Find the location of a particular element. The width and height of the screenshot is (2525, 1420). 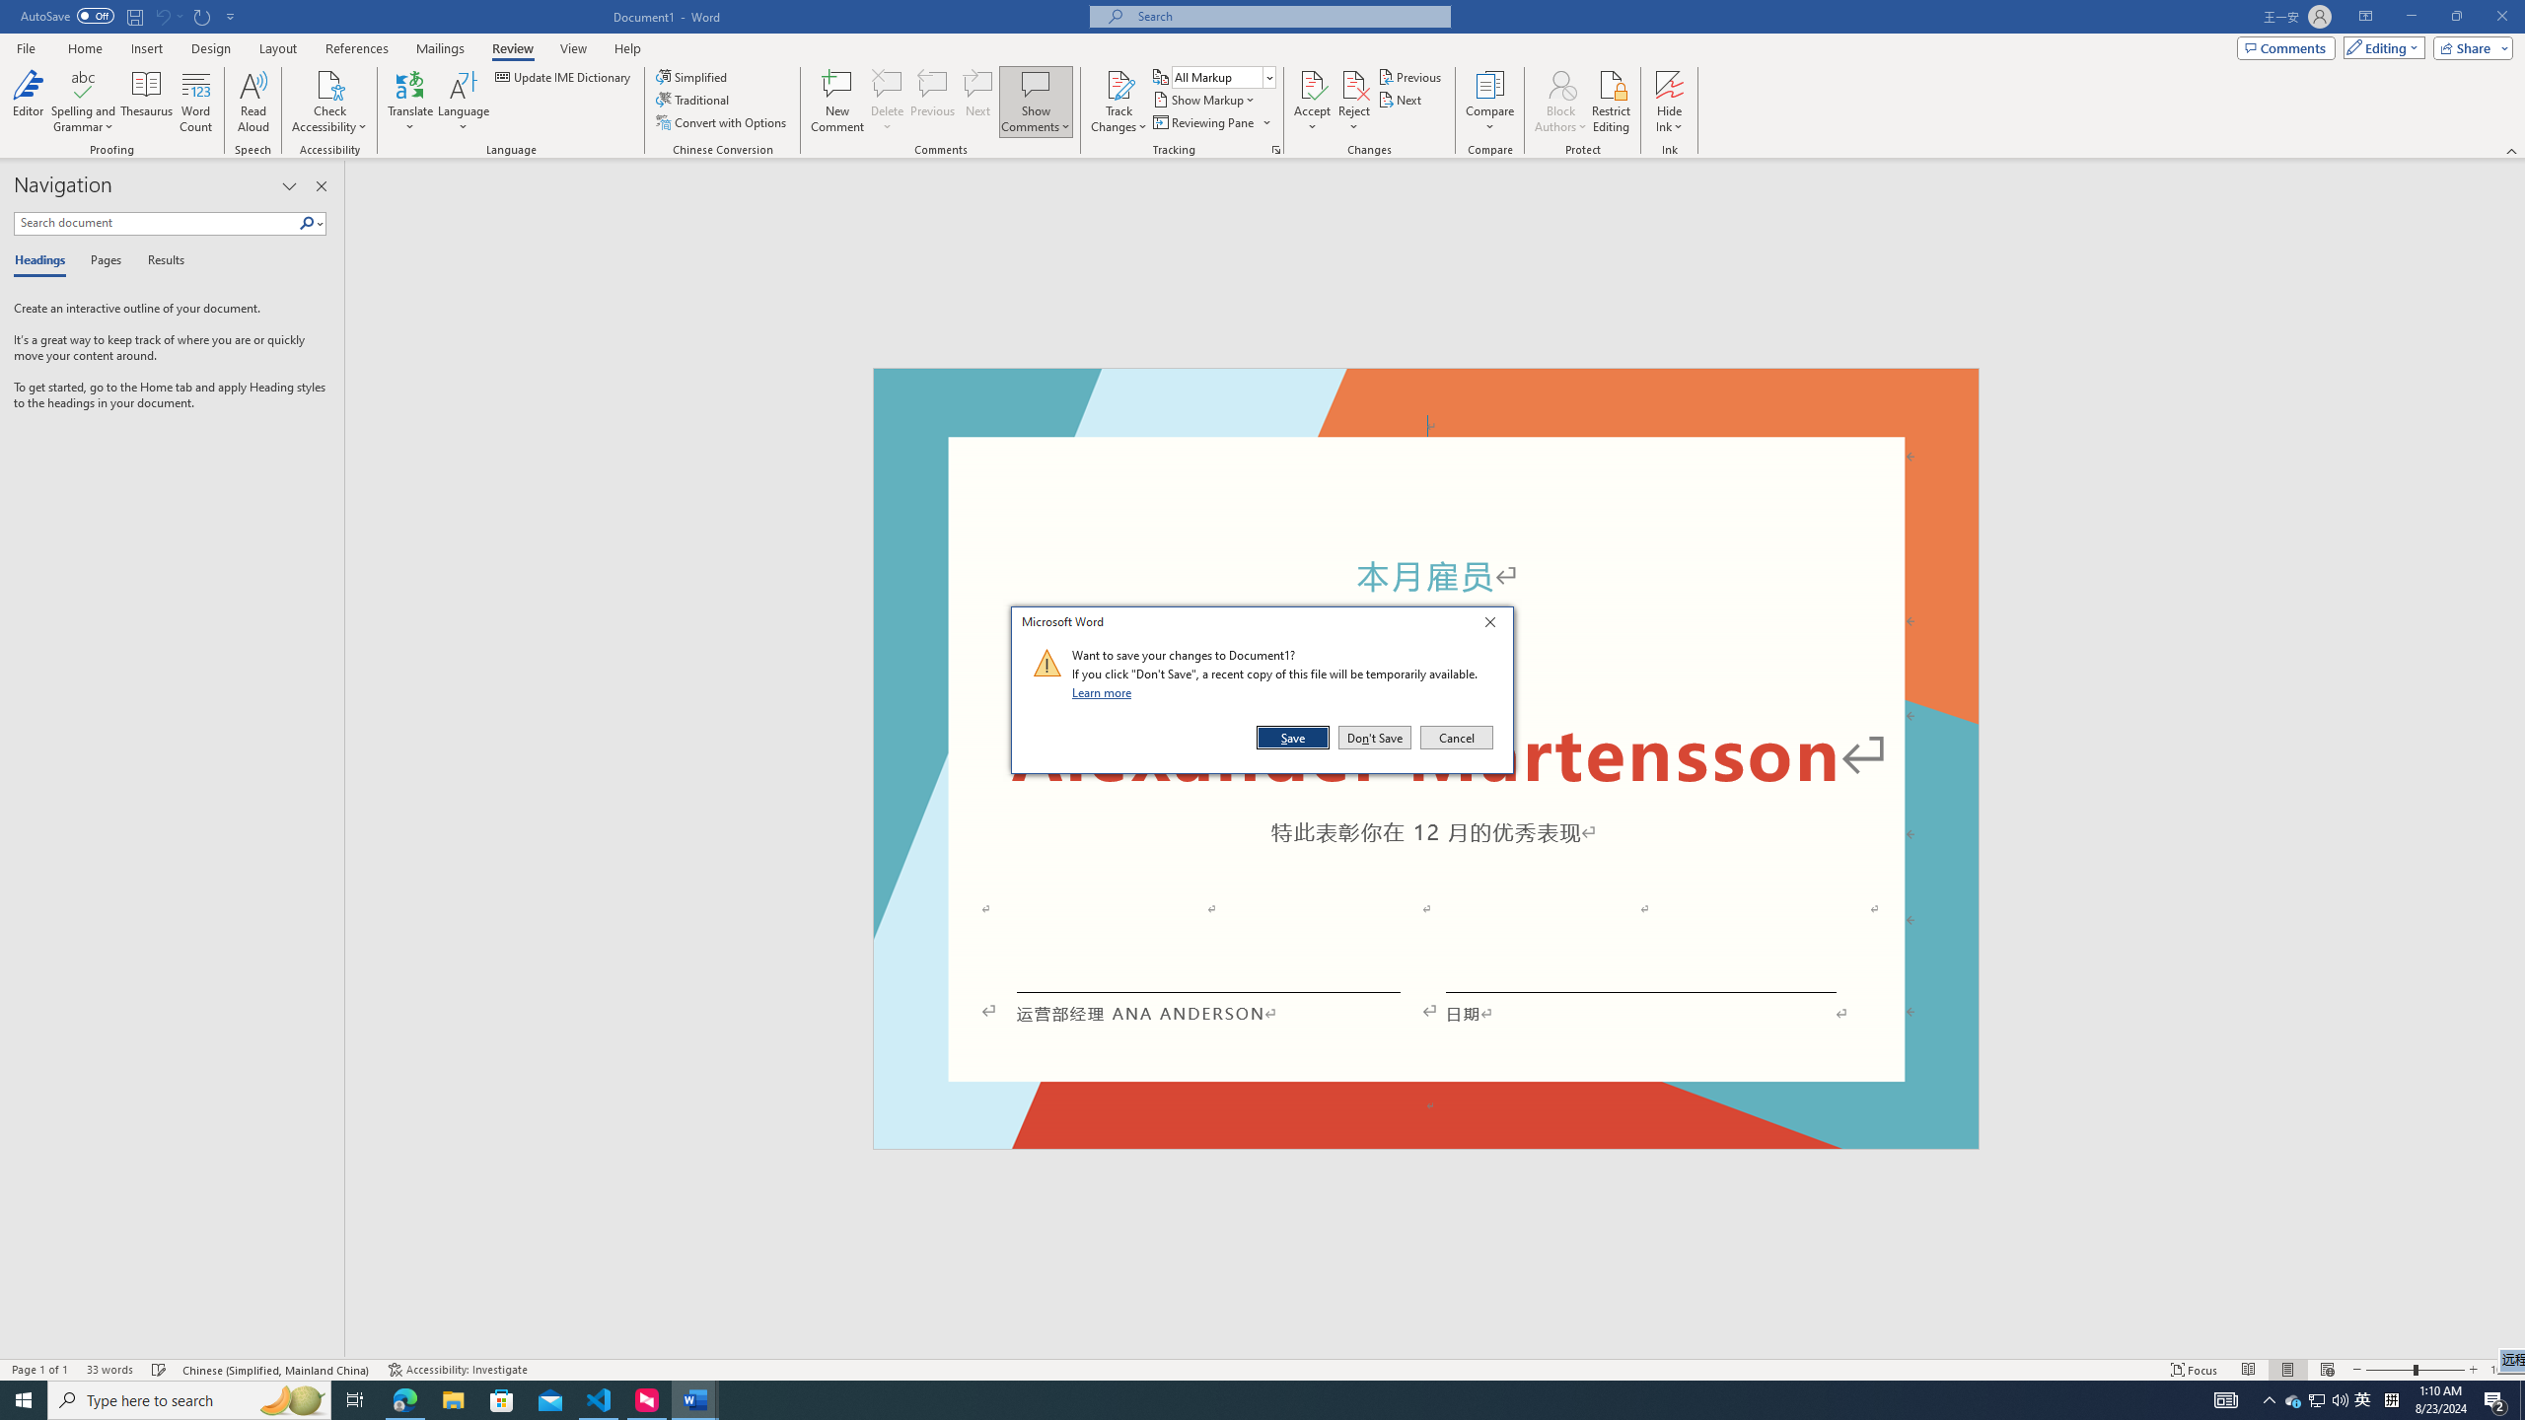

Close pane is located at coordinates (322, 186).